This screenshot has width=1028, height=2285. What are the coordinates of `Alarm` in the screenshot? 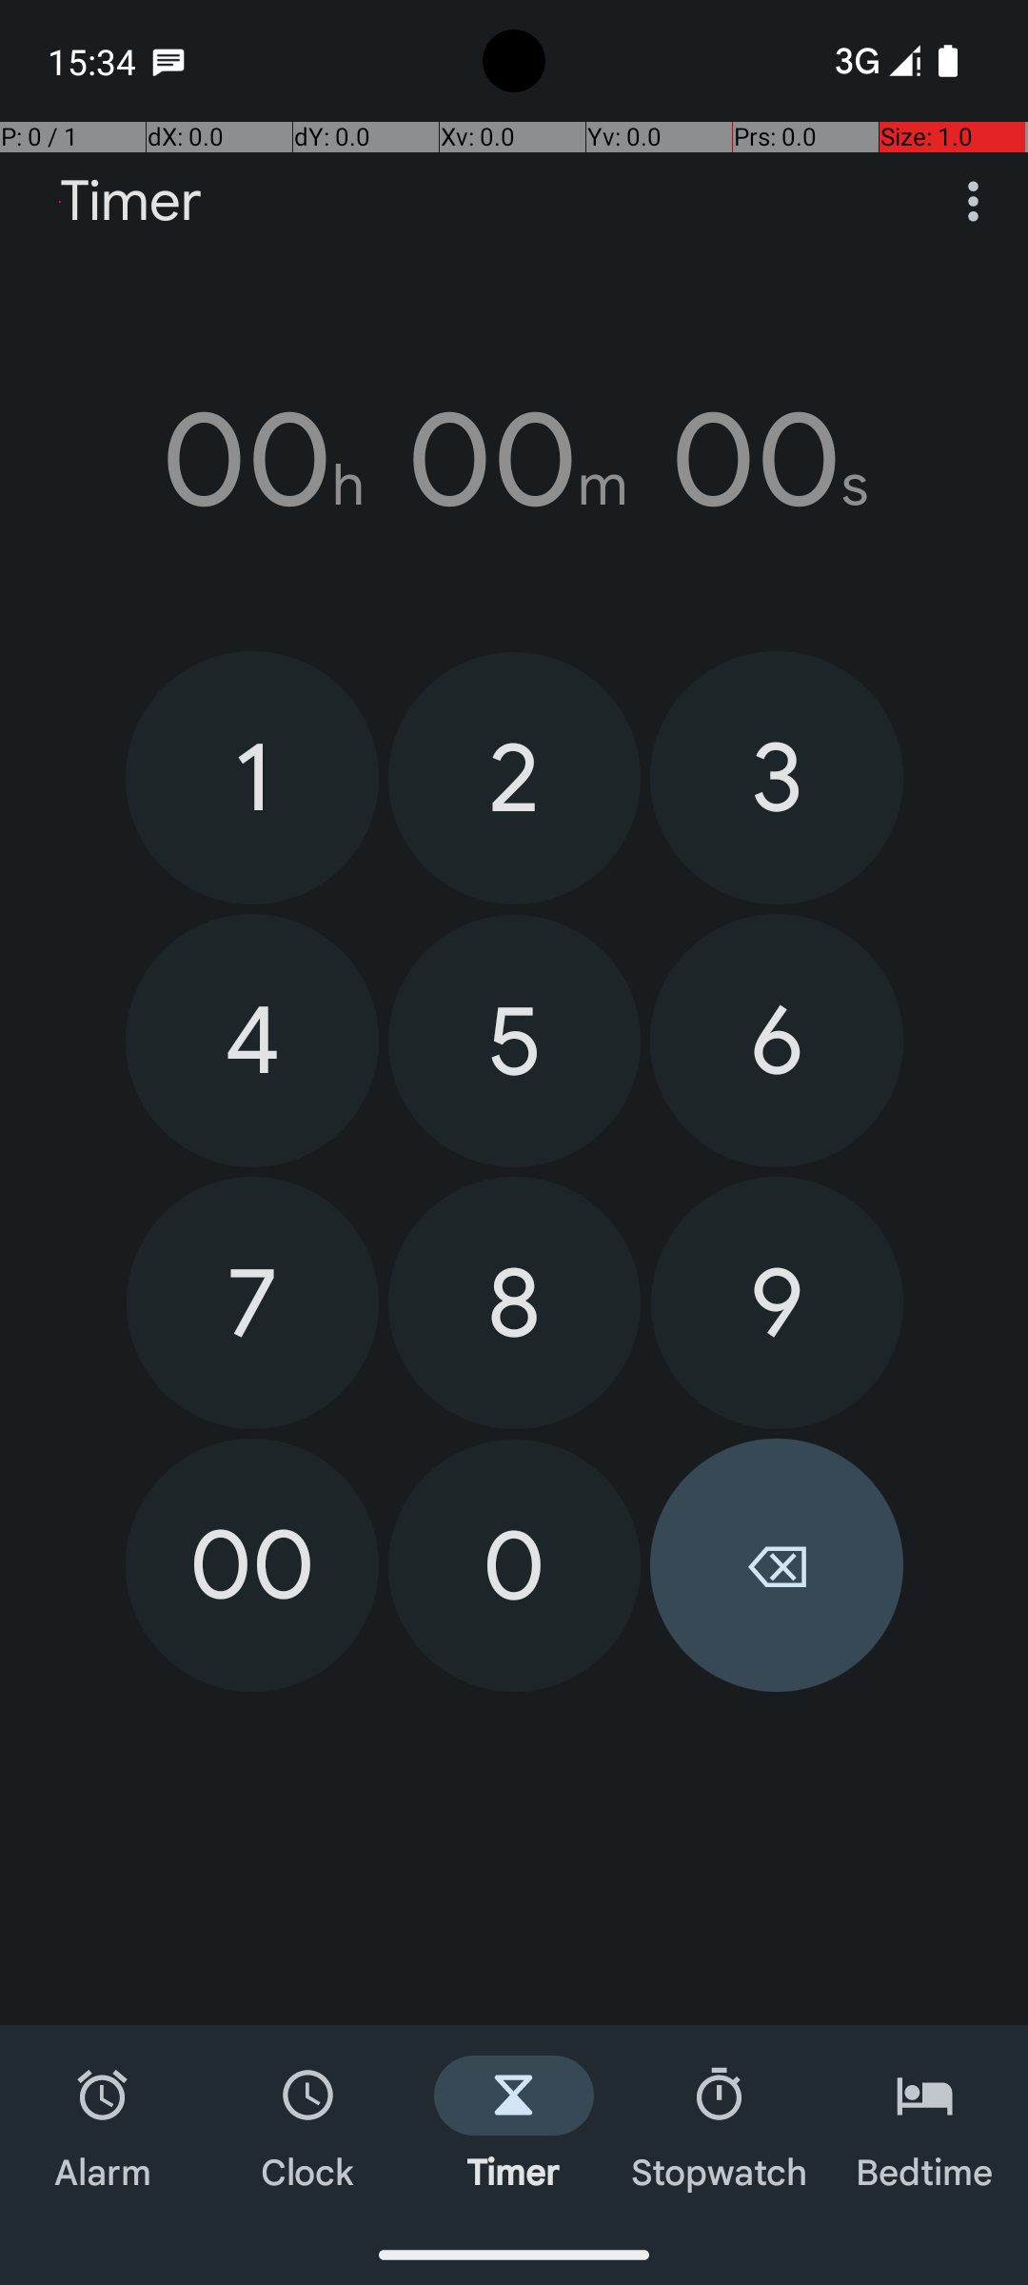 It's located at (103, 2125).